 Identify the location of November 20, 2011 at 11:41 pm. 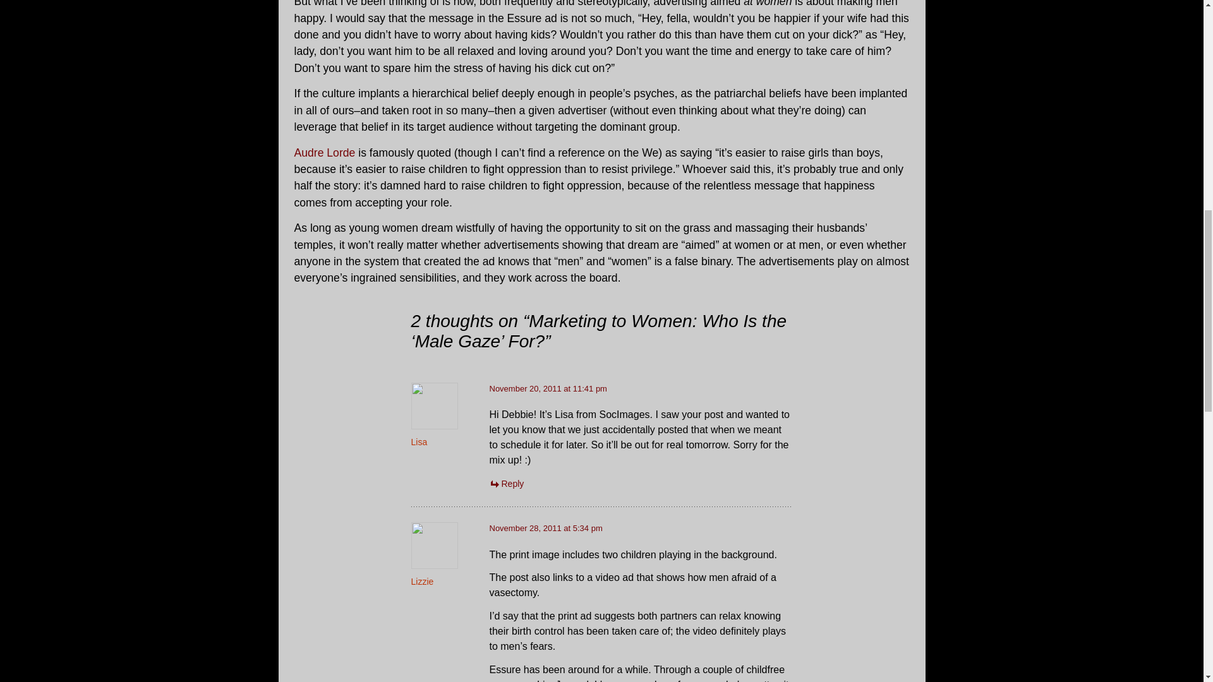
(547, 389).